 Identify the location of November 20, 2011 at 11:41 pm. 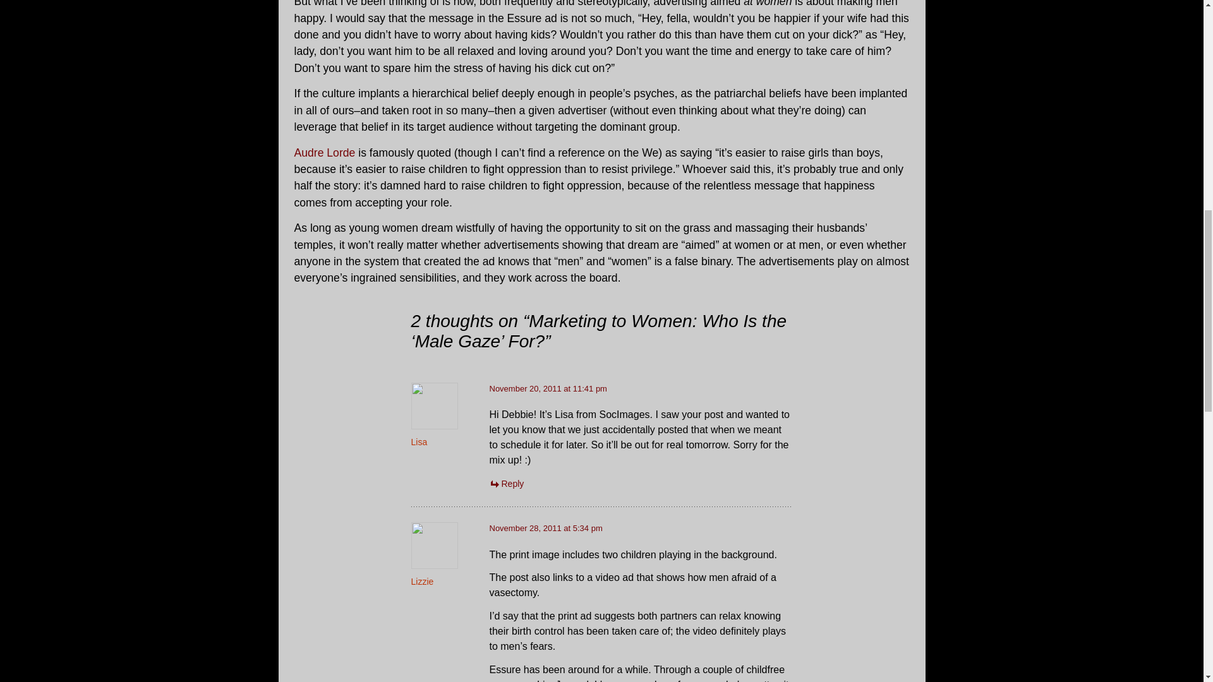
(547, 389).